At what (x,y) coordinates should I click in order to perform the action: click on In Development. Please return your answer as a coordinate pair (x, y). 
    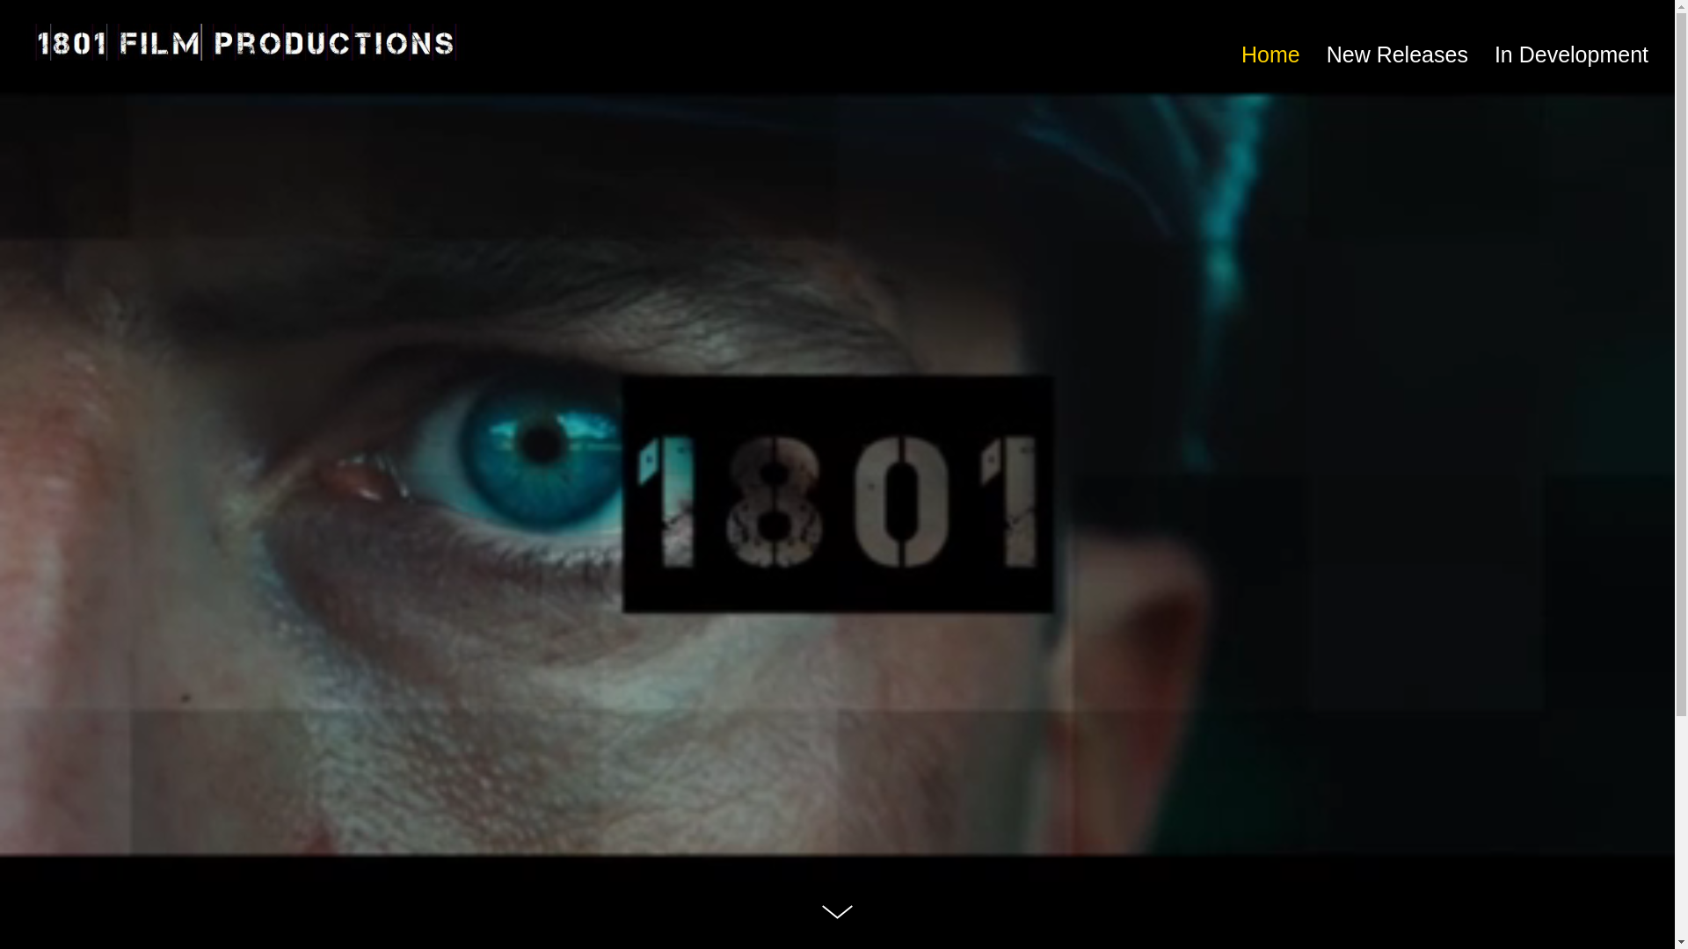
    Looking at the image, I should click on (1565, 57).